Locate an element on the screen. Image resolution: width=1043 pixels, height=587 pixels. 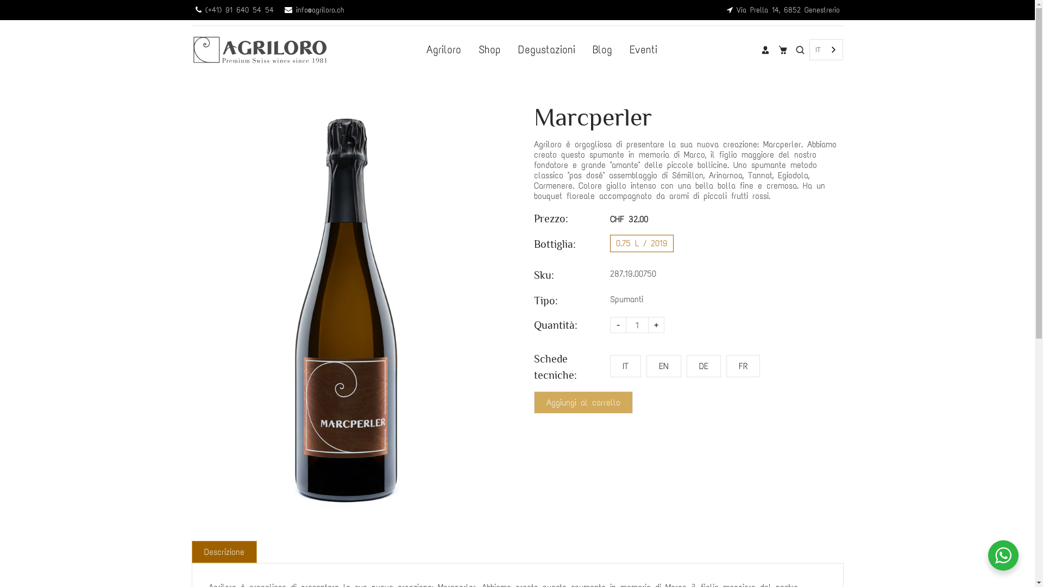
Agriloro is located at coordinates (444, 50).